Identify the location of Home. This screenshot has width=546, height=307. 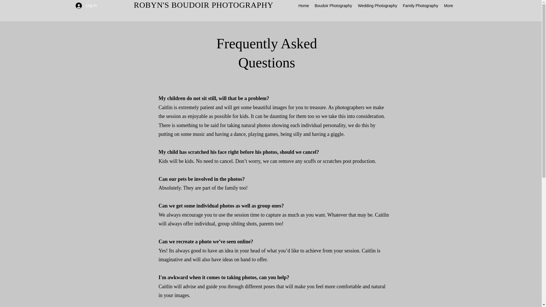
(304, 6).